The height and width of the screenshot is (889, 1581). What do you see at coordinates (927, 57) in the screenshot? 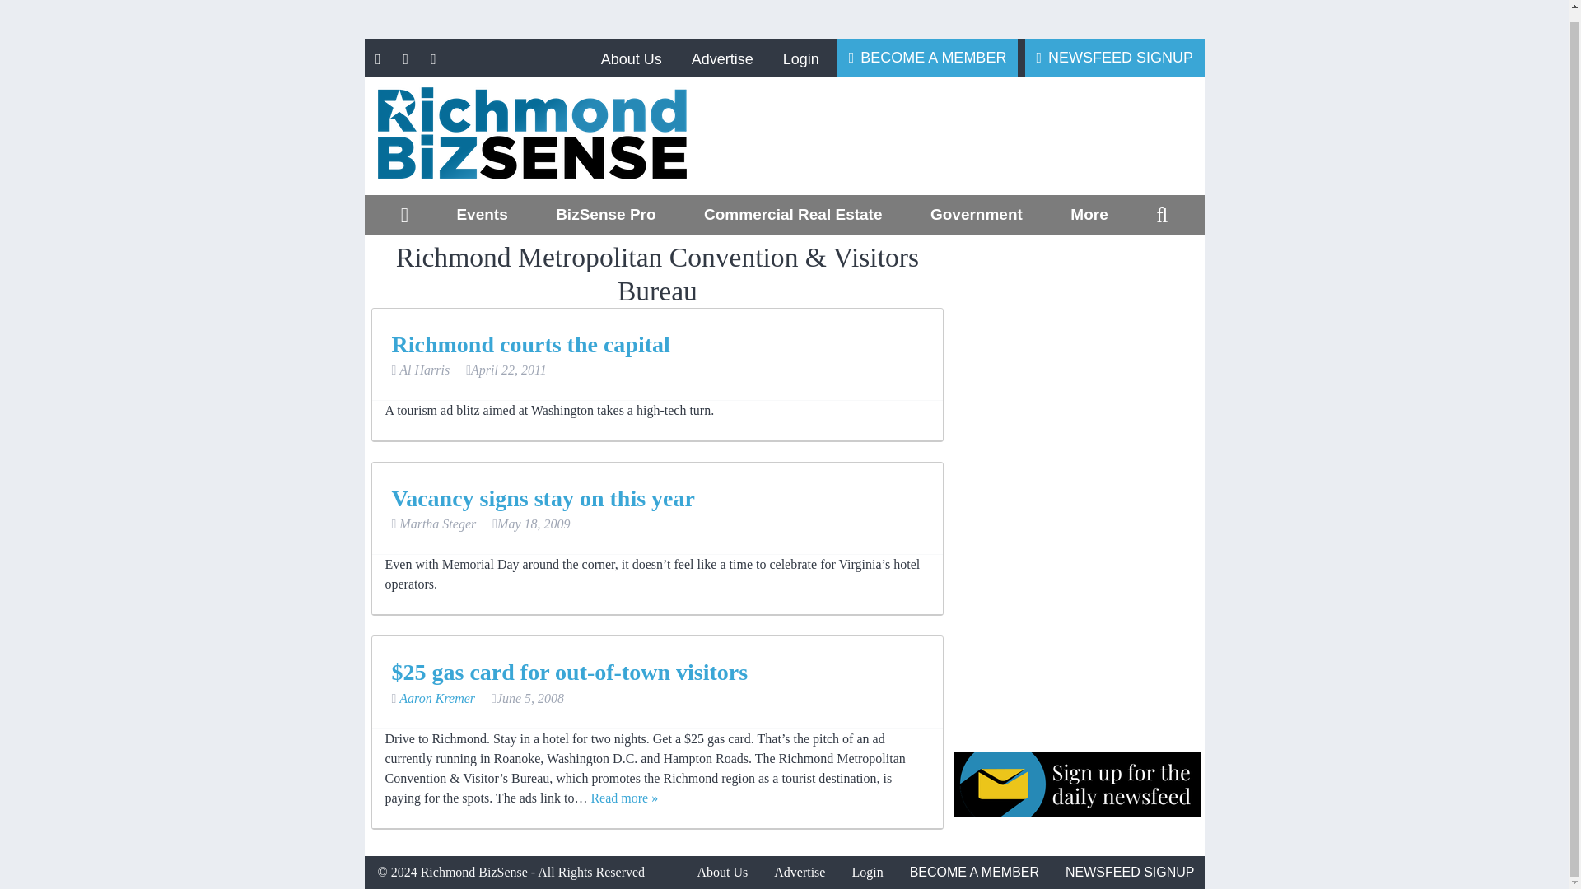
I see `BECOME A MEMBER` at bounding box center [927, 57].